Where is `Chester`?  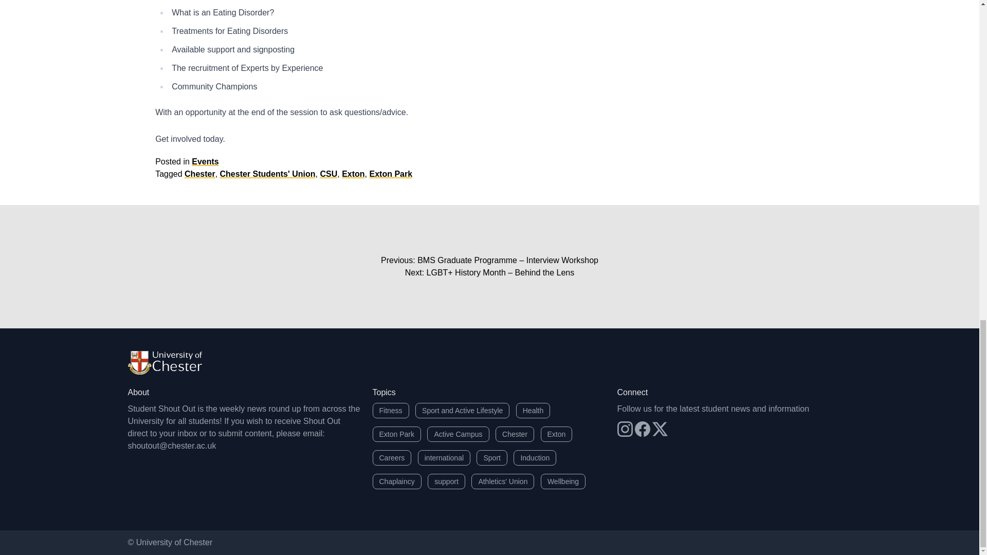
Chester is located at coordinates (514, 434).